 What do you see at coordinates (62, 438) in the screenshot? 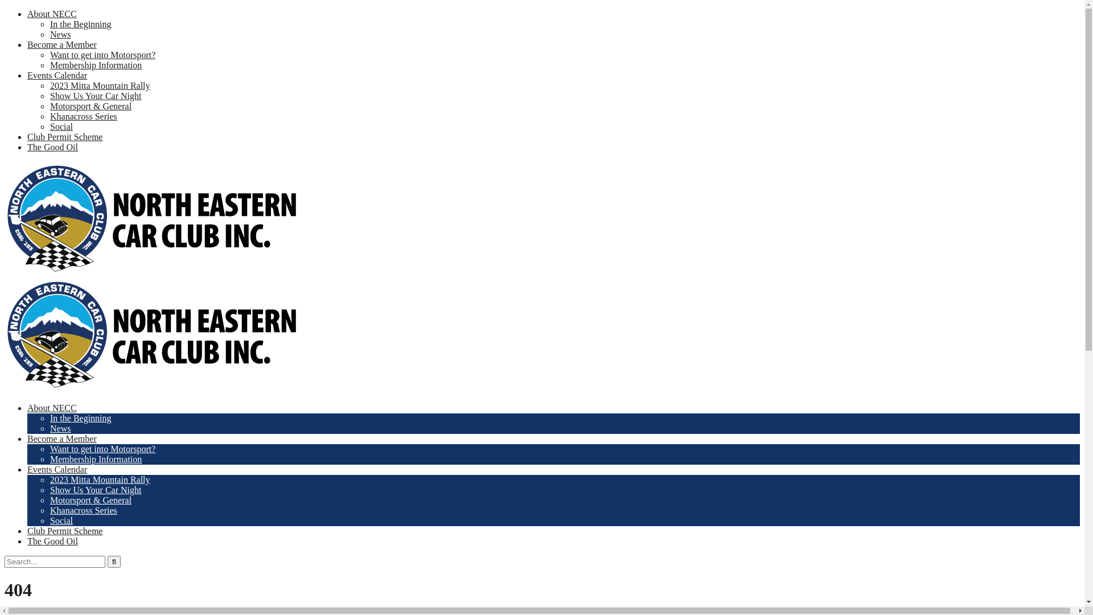
I see `Become a Member` at bounding box center [62, 438].